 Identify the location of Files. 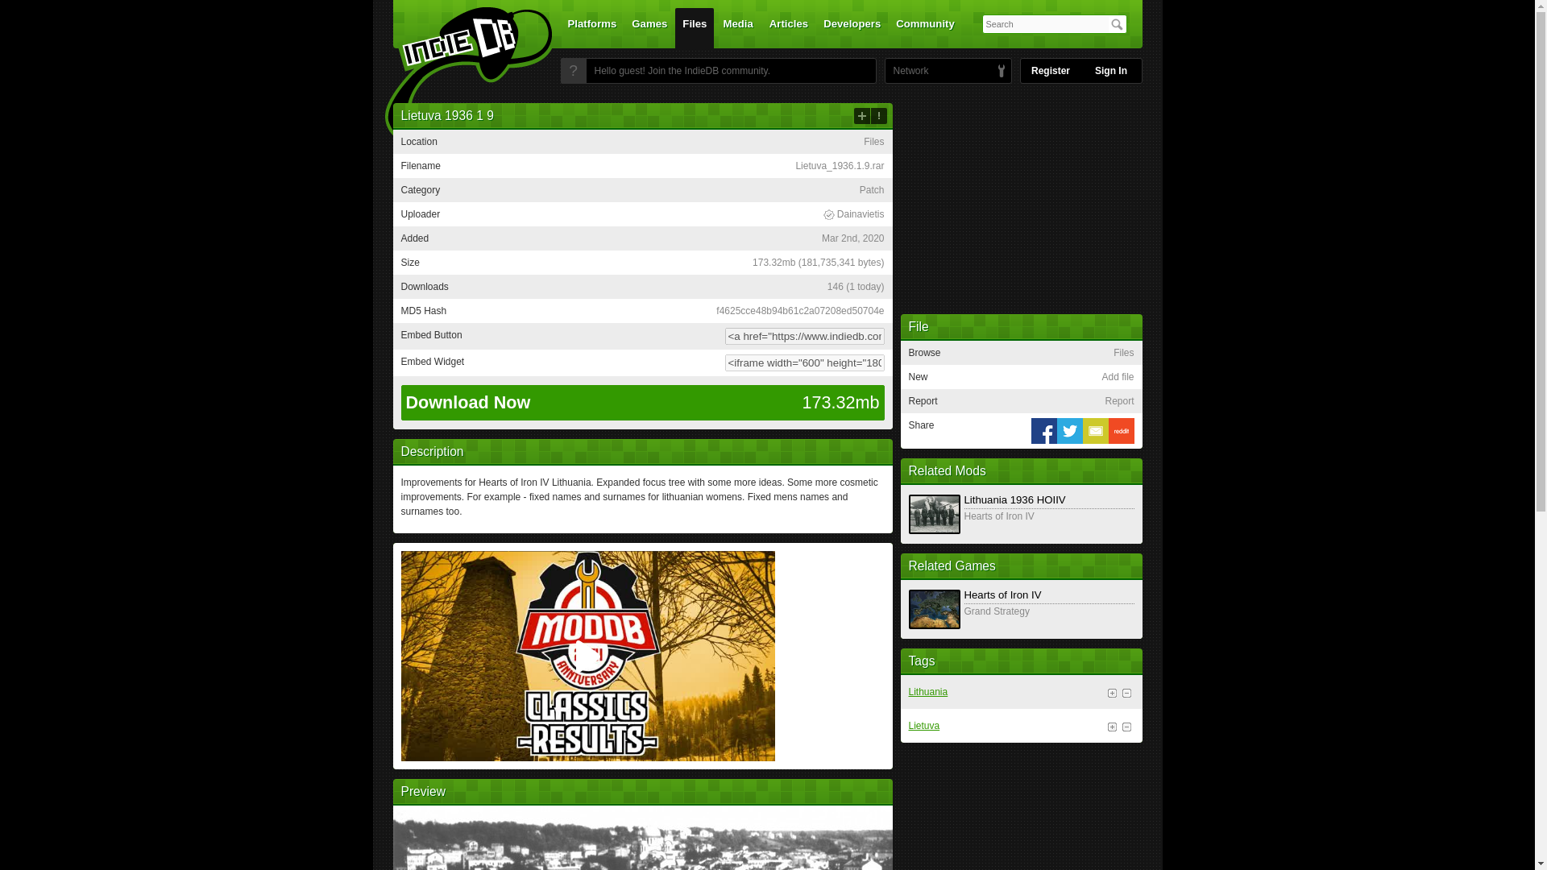
(694, 27).